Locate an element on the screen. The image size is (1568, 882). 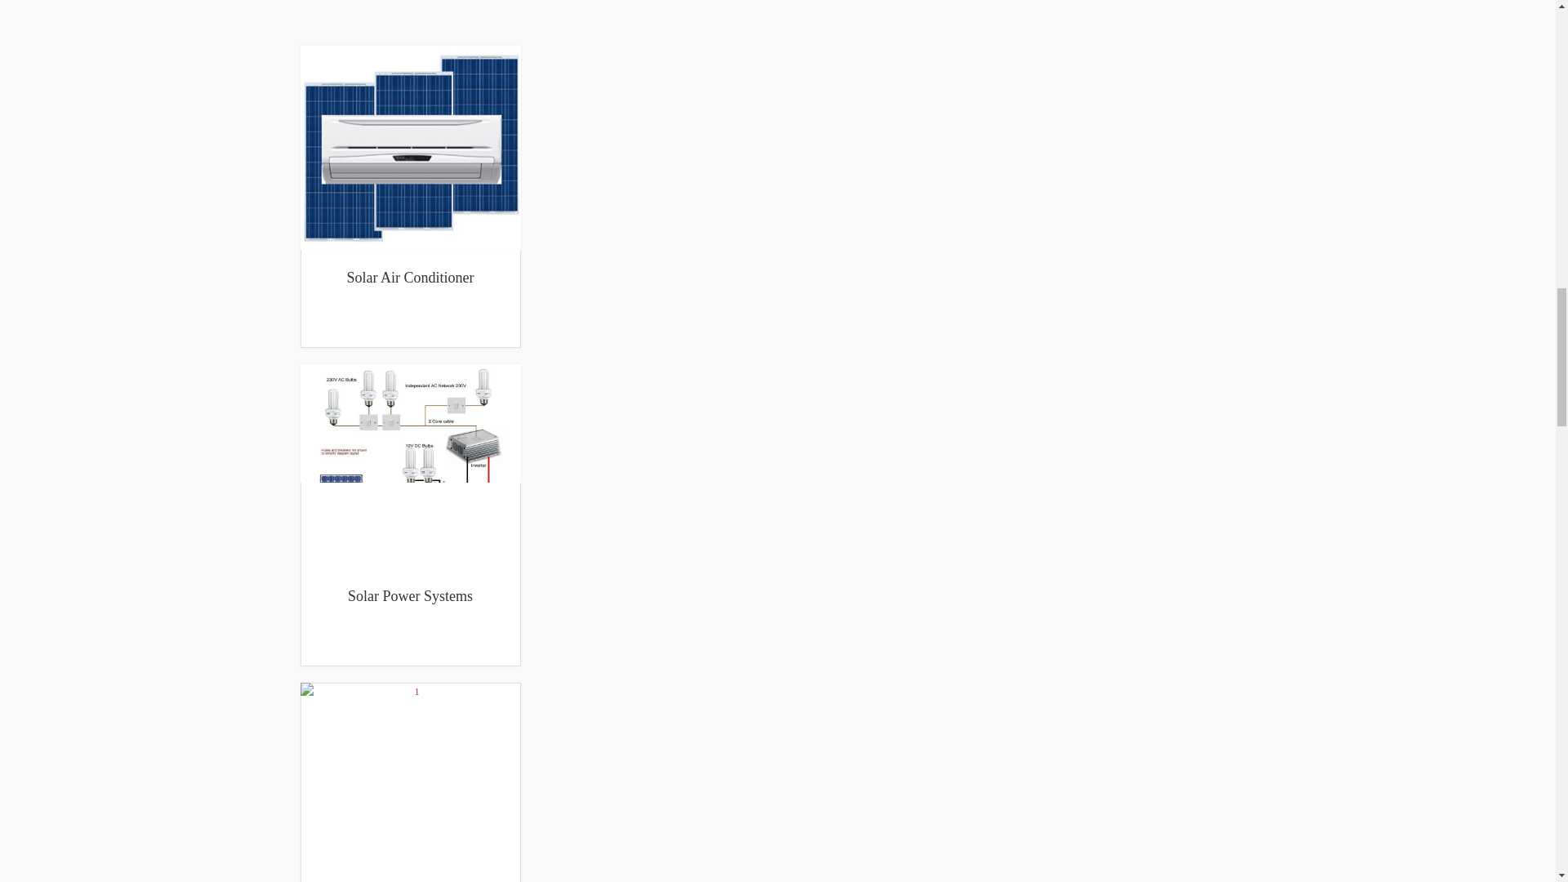
1 is located at coordinates (410, 147).